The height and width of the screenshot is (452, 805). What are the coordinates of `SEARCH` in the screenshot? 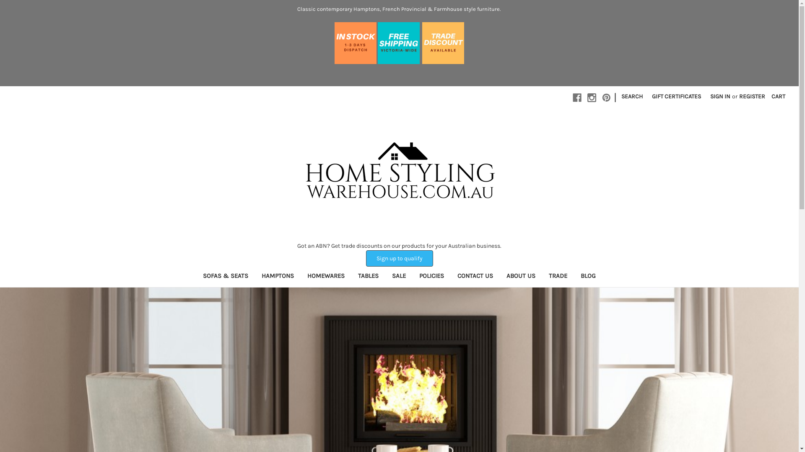 It's located at (632, 96).